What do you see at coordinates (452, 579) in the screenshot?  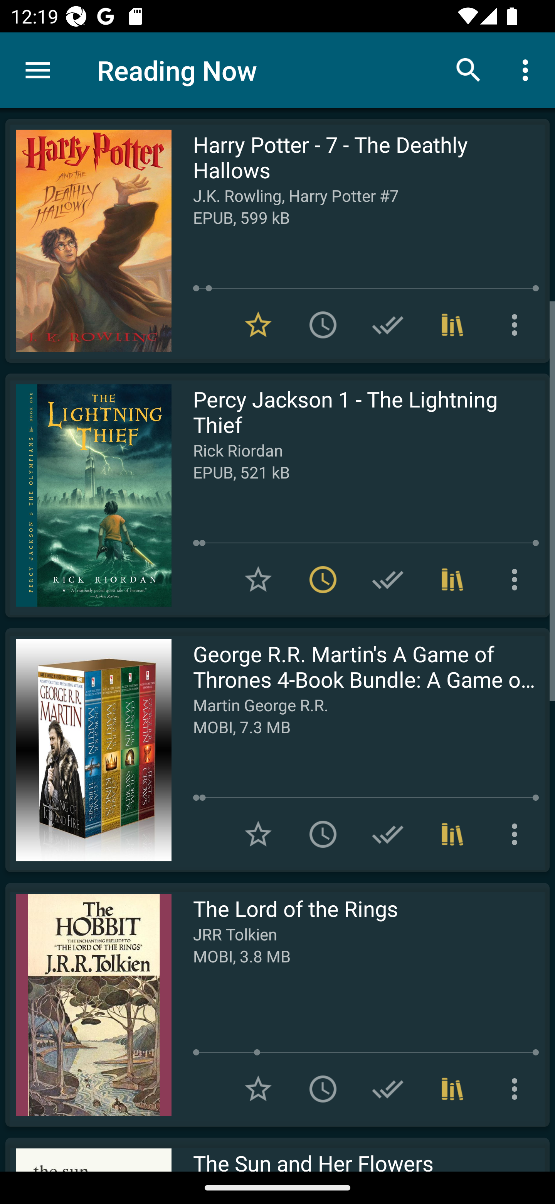 I see `Collections (1)` at bounding box center [452, 579].